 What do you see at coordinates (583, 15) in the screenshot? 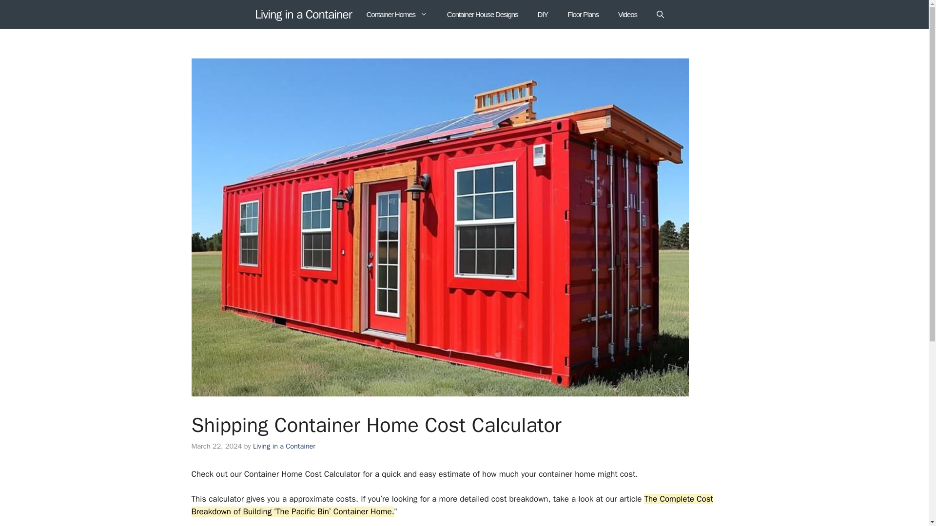
I see `Floor Plans` at bounding box center [583, 15].